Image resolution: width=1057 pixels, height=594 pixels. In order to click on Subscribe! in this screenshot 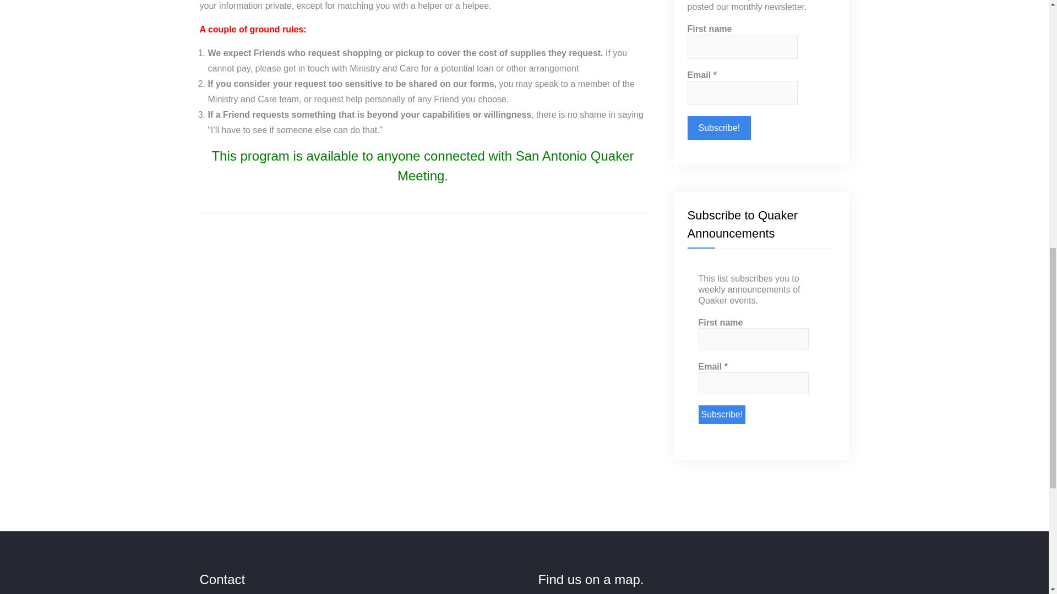, I will do `click(719, 128)`.